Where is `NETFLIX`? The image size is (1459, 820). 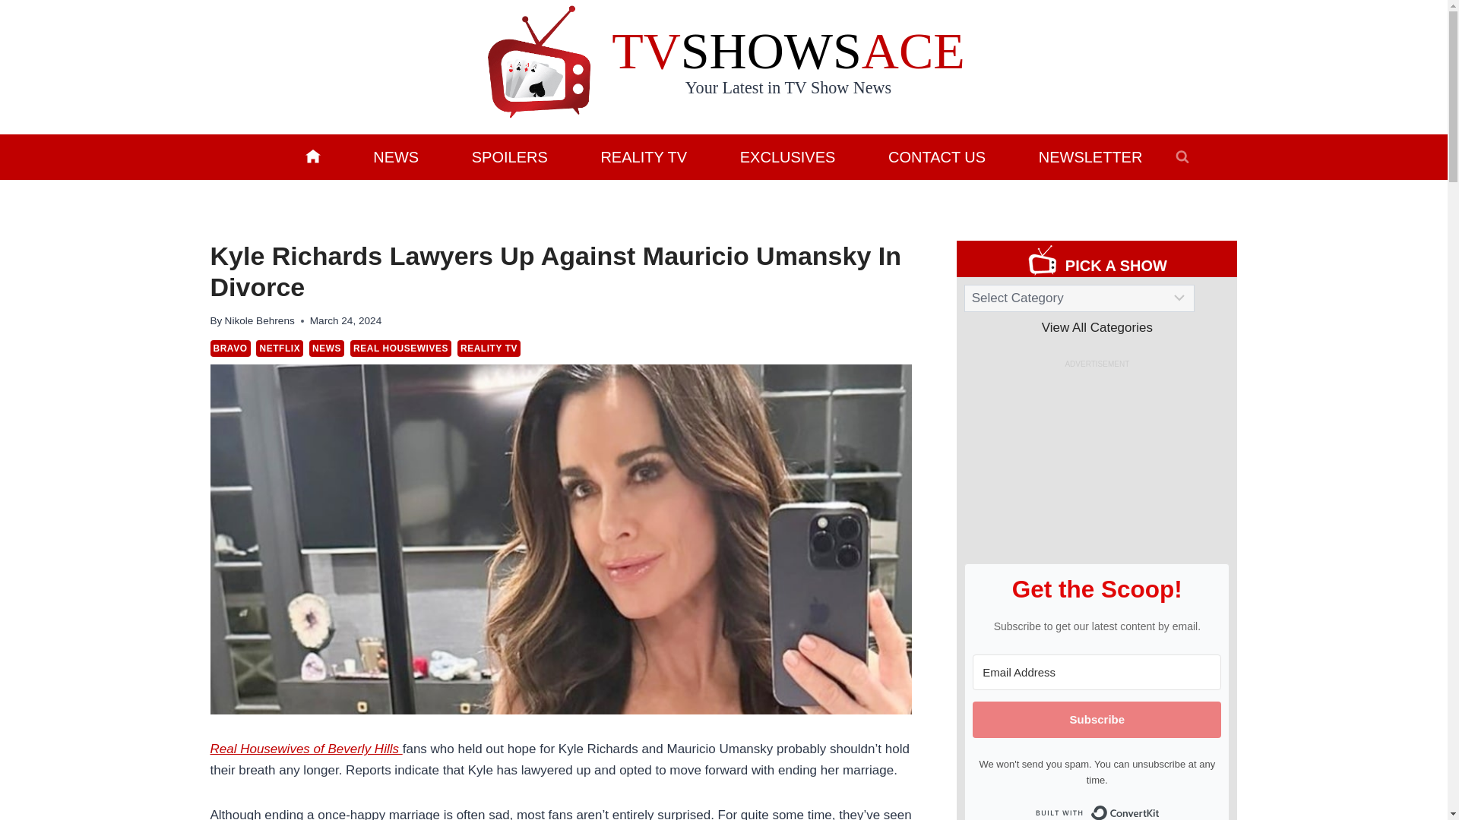
NETFLIX is located at coordinates (280, 348).